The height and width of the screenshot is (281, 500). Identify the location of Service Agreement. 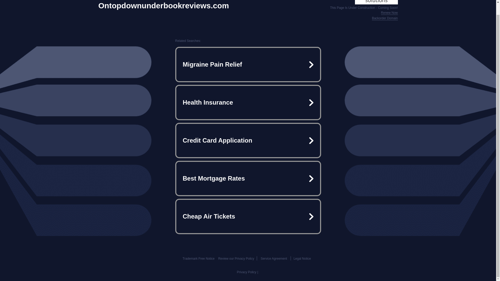
(274, 259).